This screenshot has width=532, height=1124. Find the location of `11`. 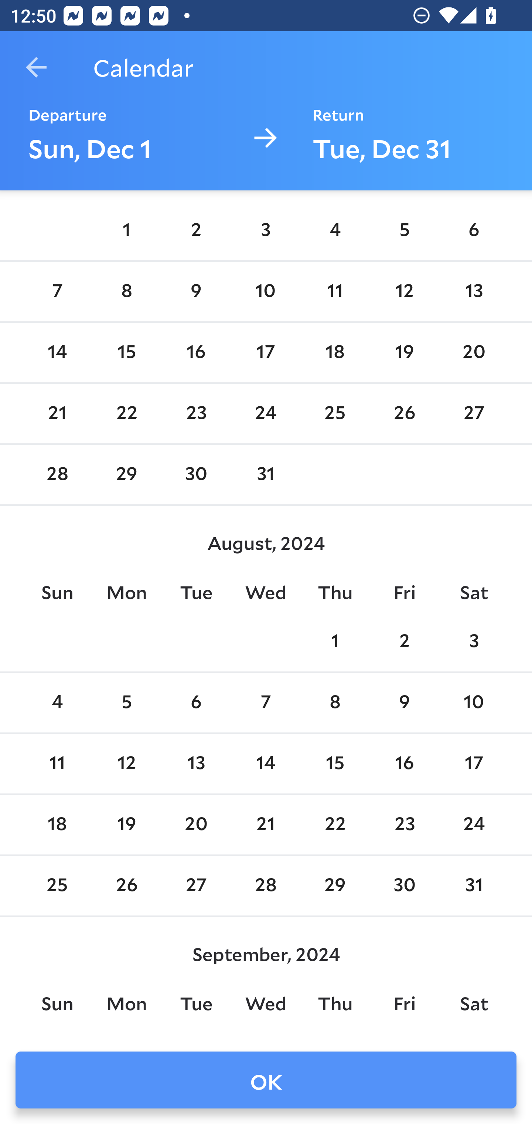

11 is located at coordinates (57, 764).